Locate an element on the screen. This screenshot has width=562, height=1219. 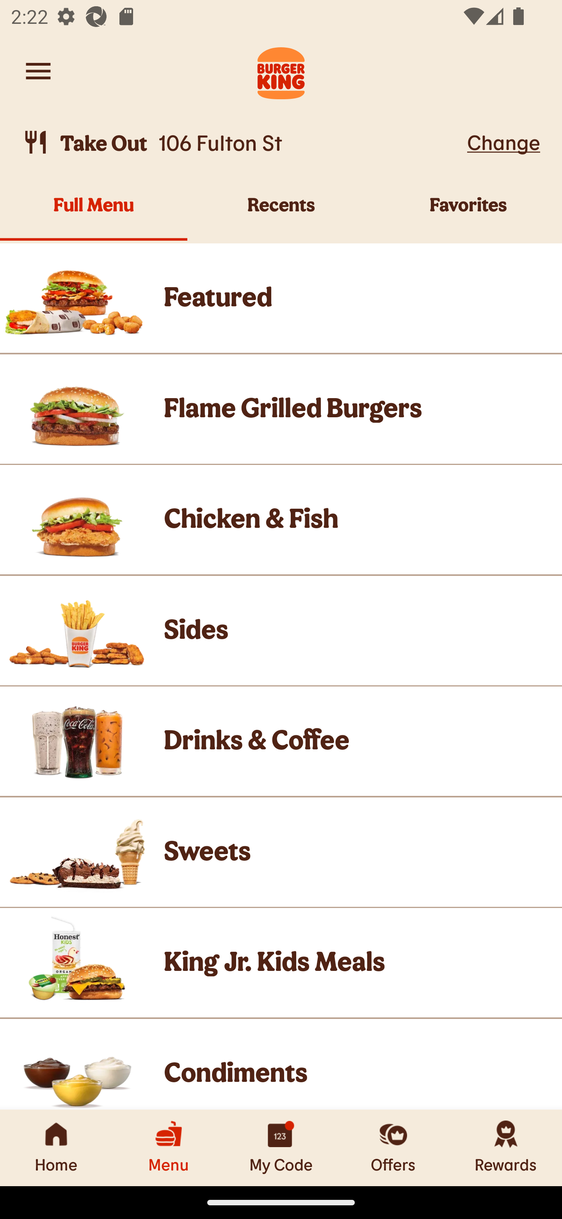
Product Image, Sides Product Image Sides is located at coordinates (281, 630).